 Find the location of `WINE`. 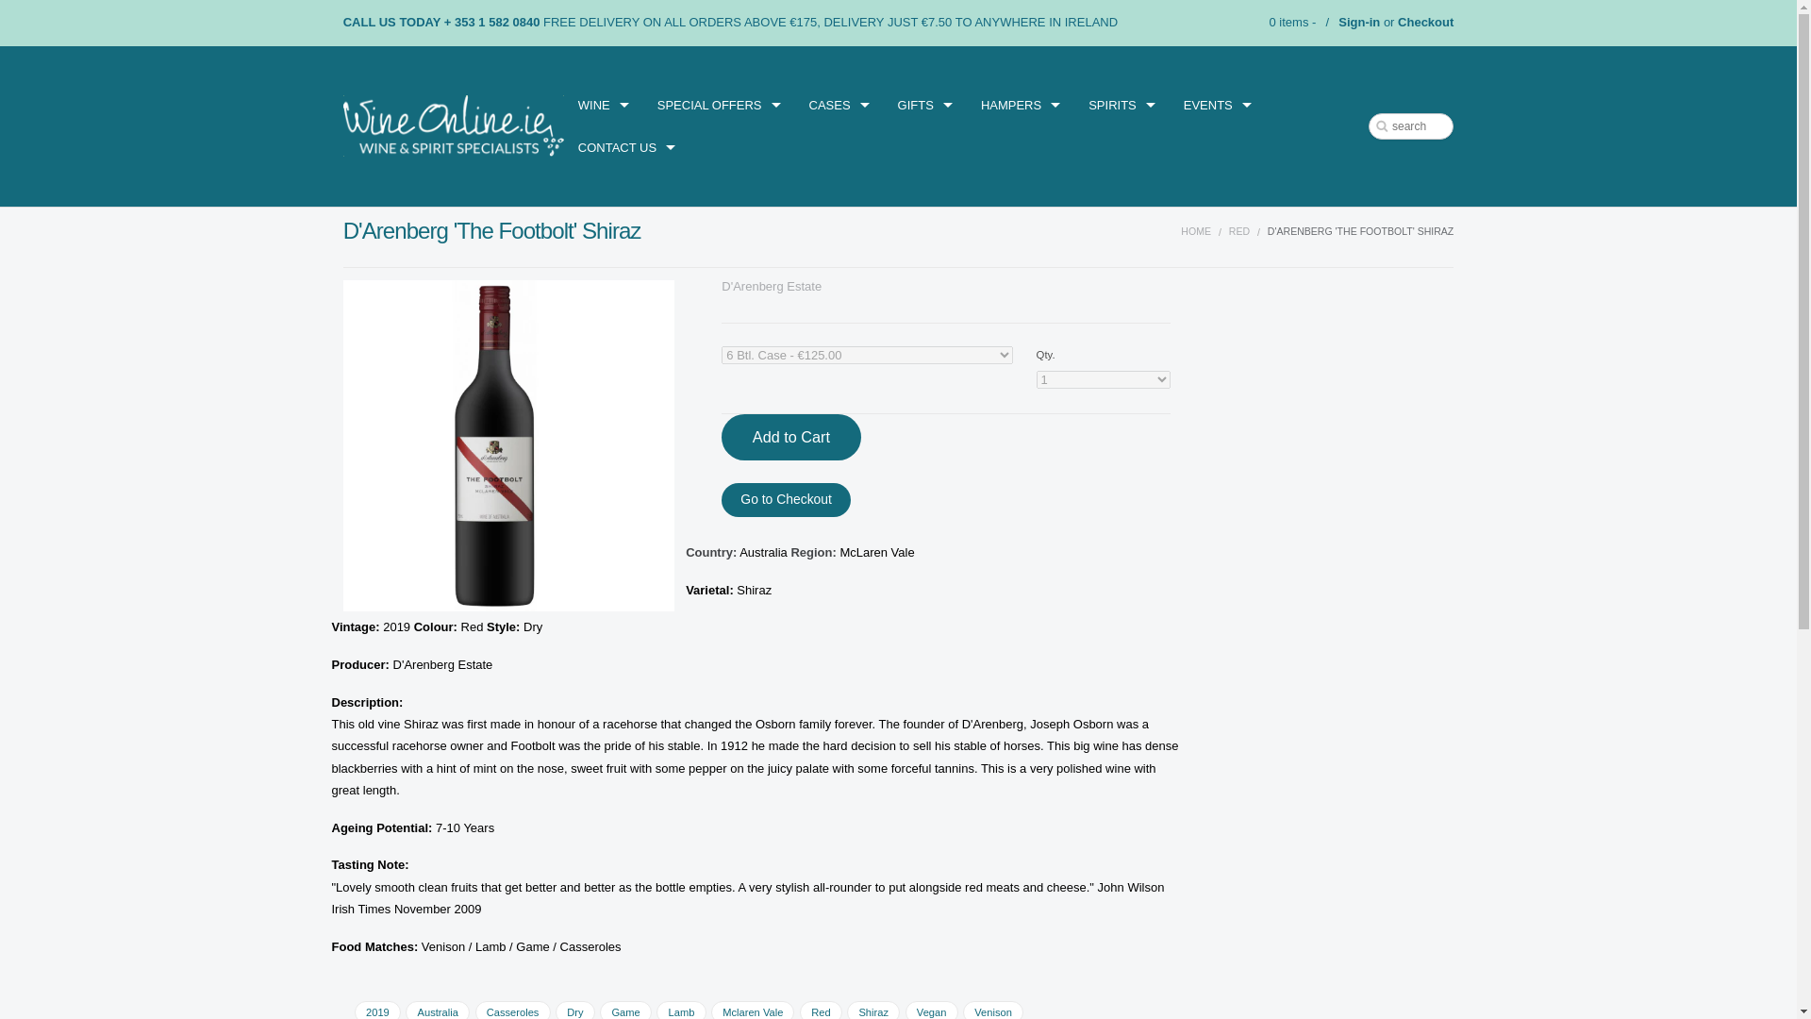

WINE is located at coordinates (603, 104).